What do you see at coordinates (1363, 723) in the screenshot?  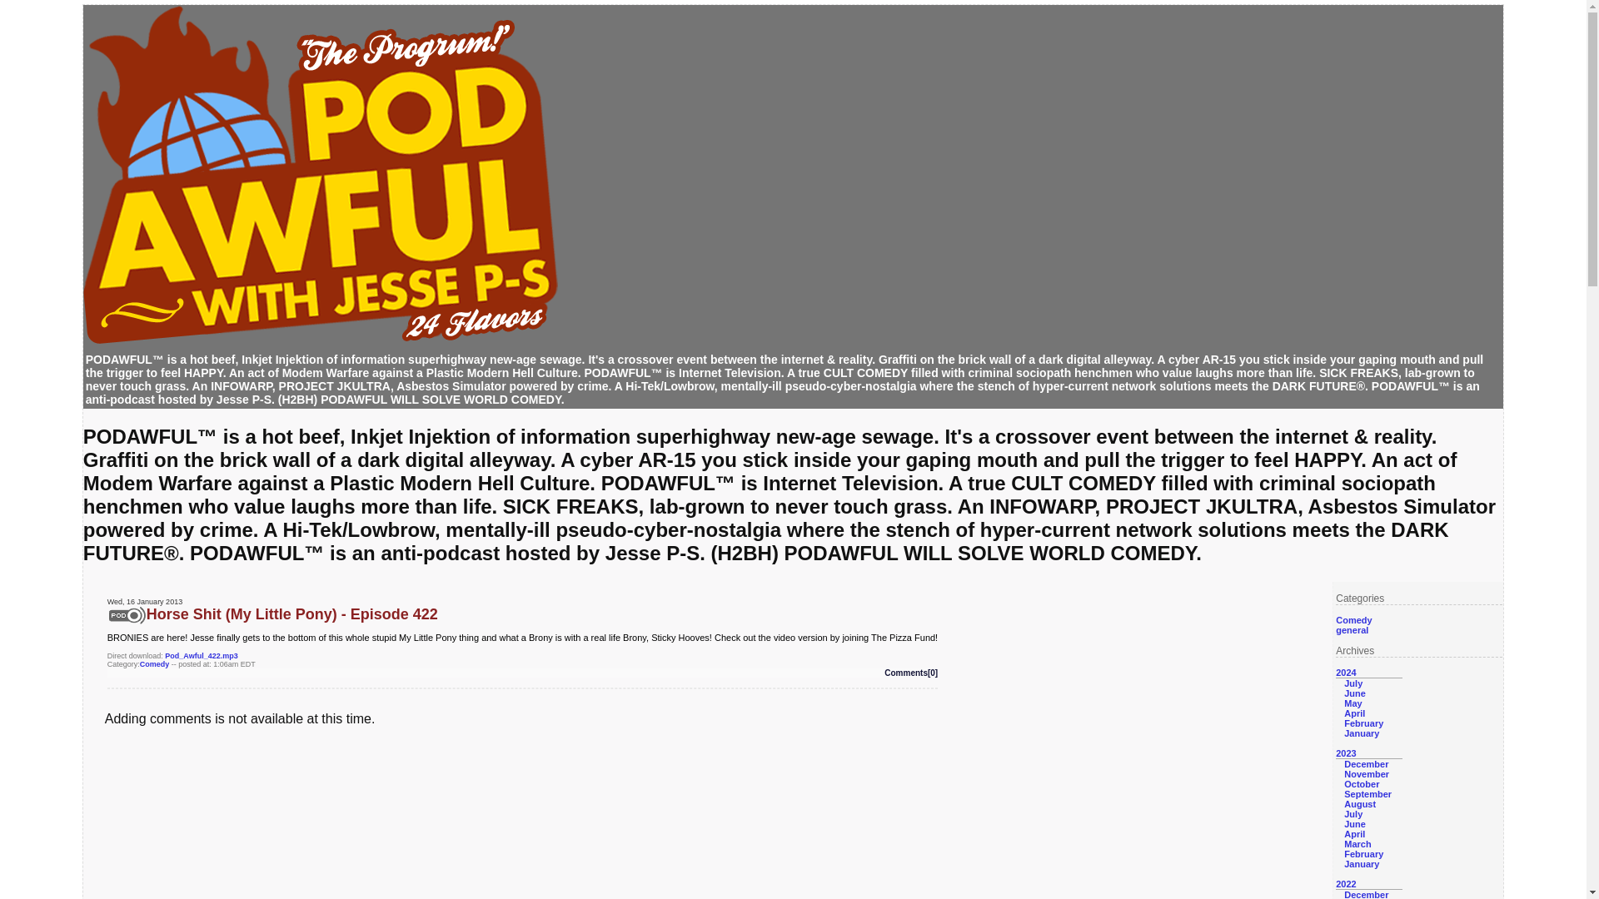 I see `February` at bounding box center [1363, 723].